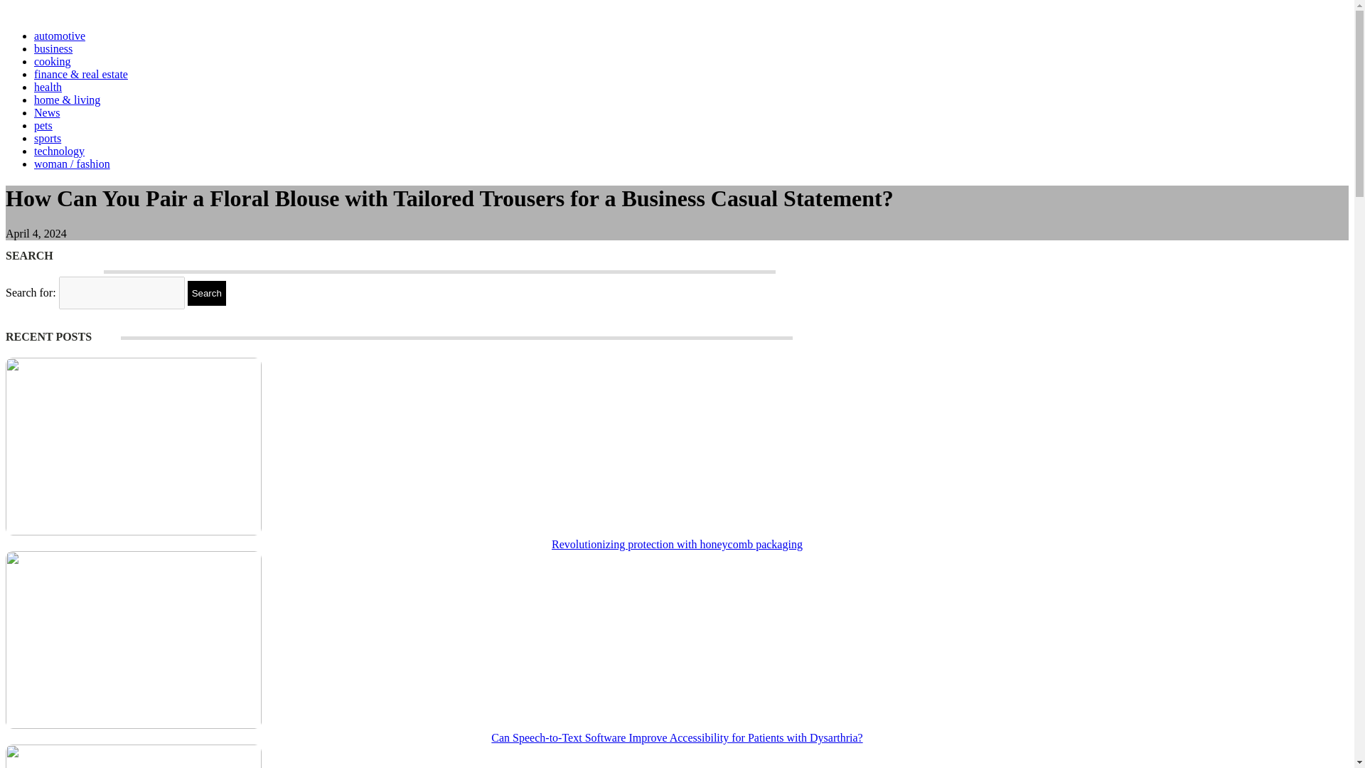  I want to click on Revolutionizing protection with honeycomb packaging, so click(677, 545).